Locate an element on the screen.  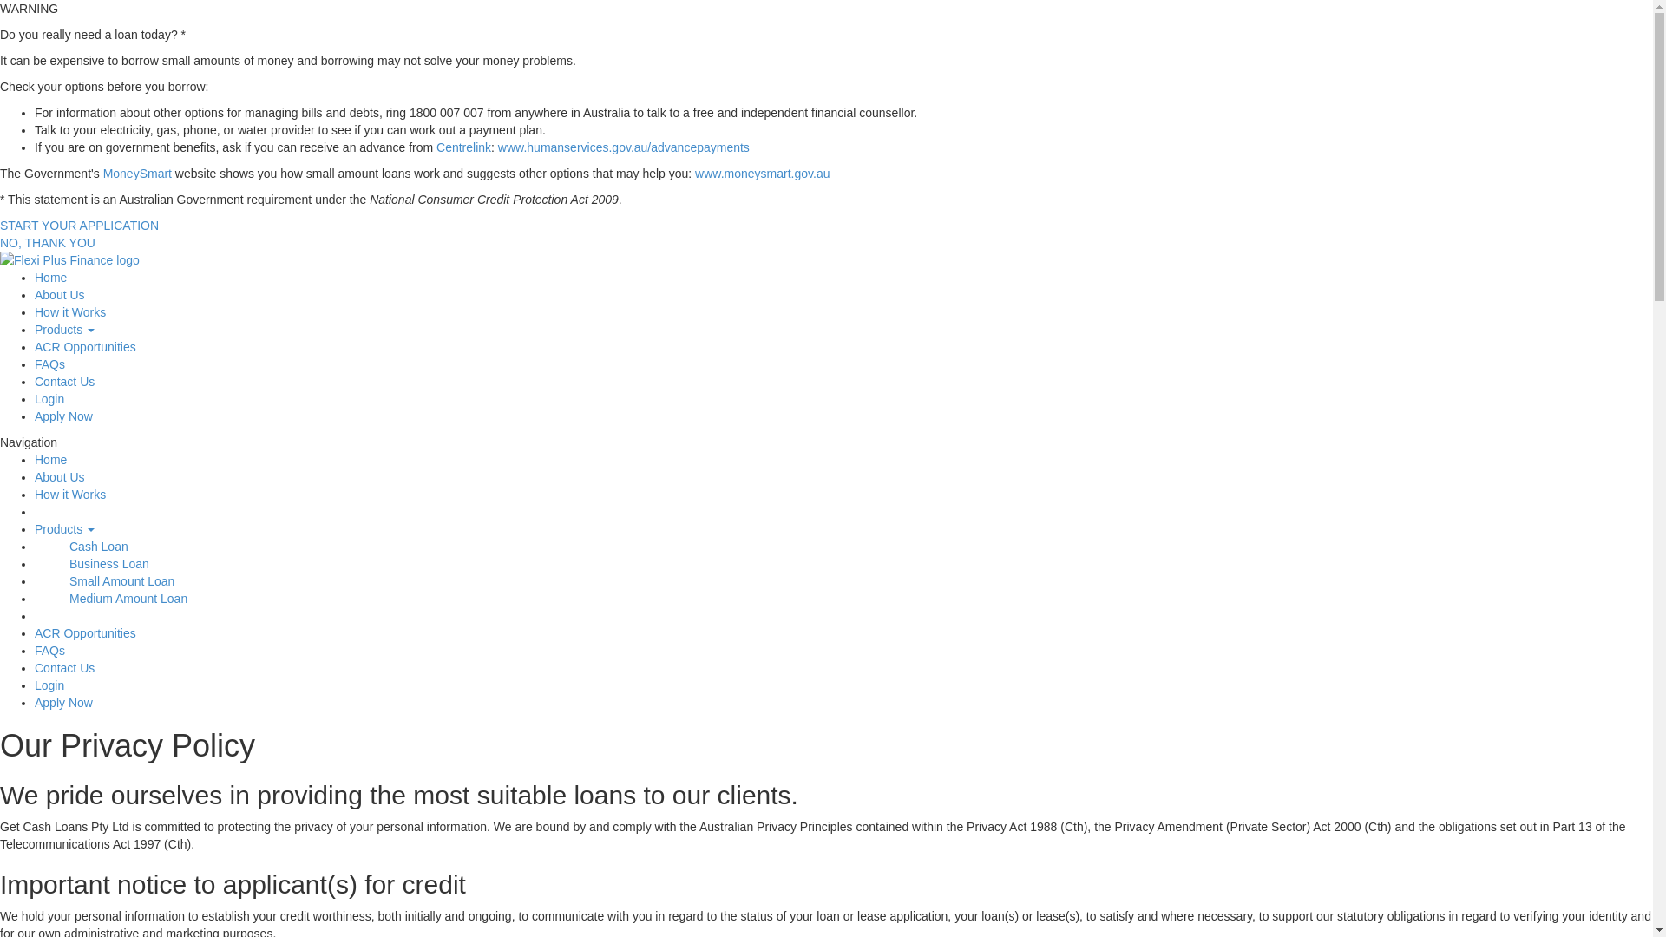
Apply Now is located at coordinates (64, 416).